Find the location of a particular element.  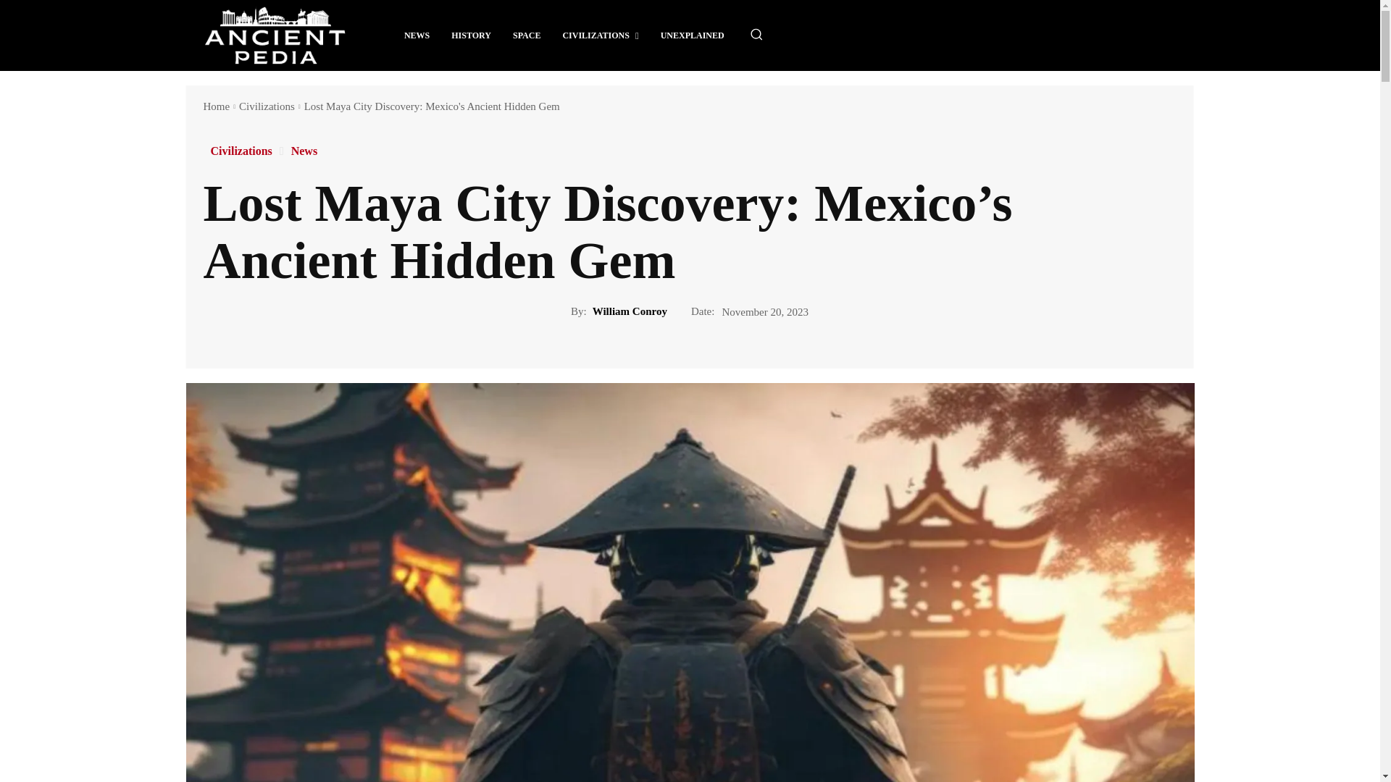

UNEXPLAINED is located at coordinates (693, 35).